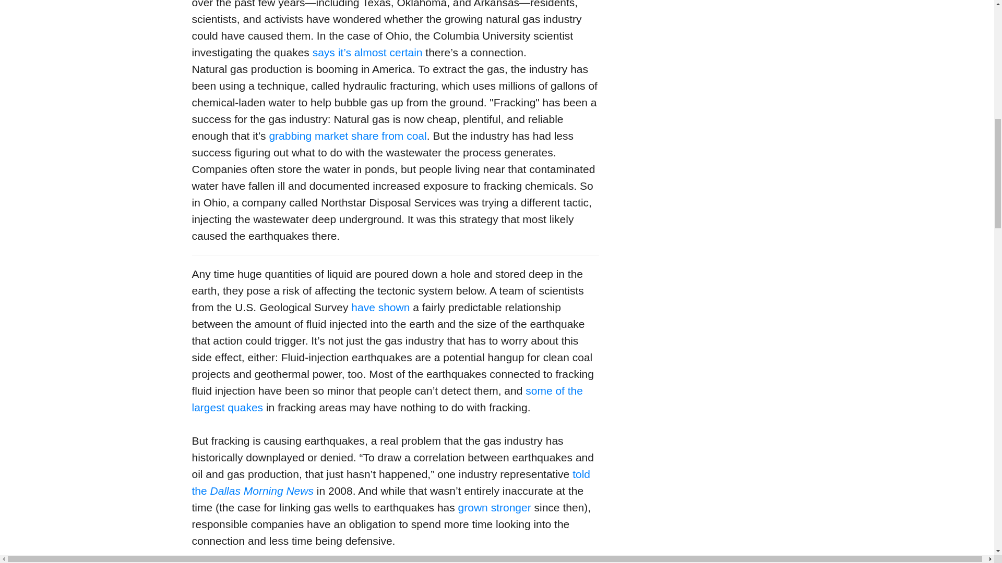 The width and height of the screenshot is (1002, 563). What do you see at coordinates (380, 307) in the screenshot?
I see `have shown` at bounding box center [380, 307].